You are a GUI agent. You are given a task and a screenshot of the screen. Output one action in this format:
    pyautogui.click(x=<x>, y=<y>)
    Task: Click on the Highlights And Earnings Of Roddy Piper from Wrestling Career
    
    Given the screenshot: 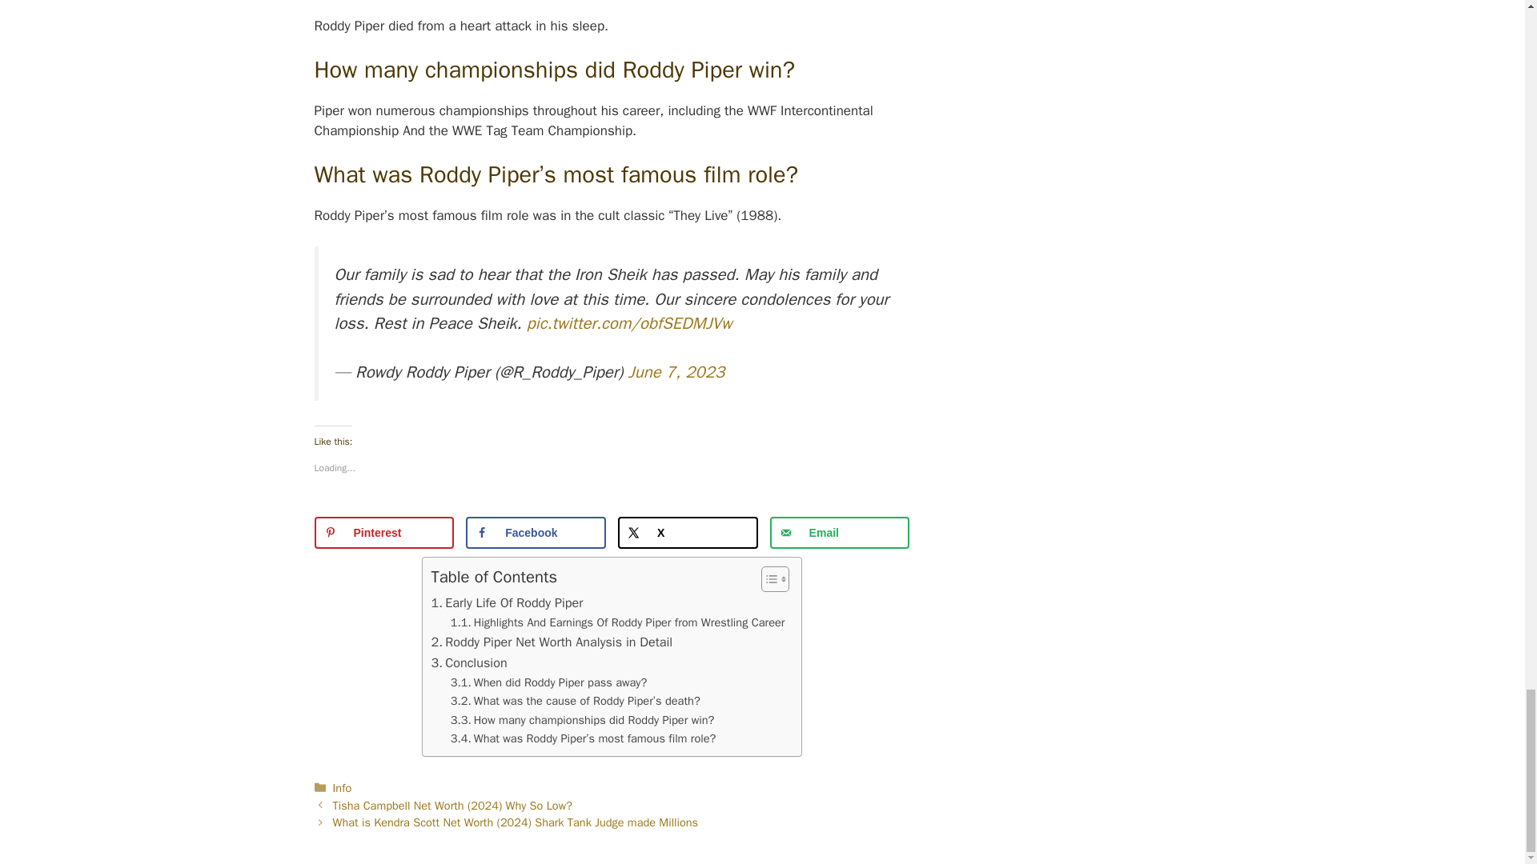 What is the action you would take?
    pyautogui.click(x=618, y=622)
    